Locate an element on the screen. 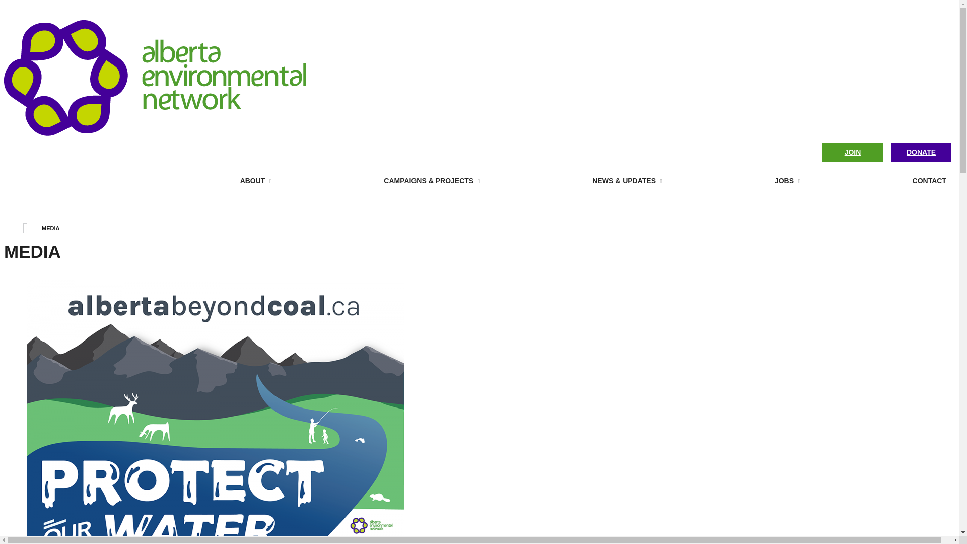 The image size is (967, 544). NEWS & UPDATES is located at coordinates (579, 181).